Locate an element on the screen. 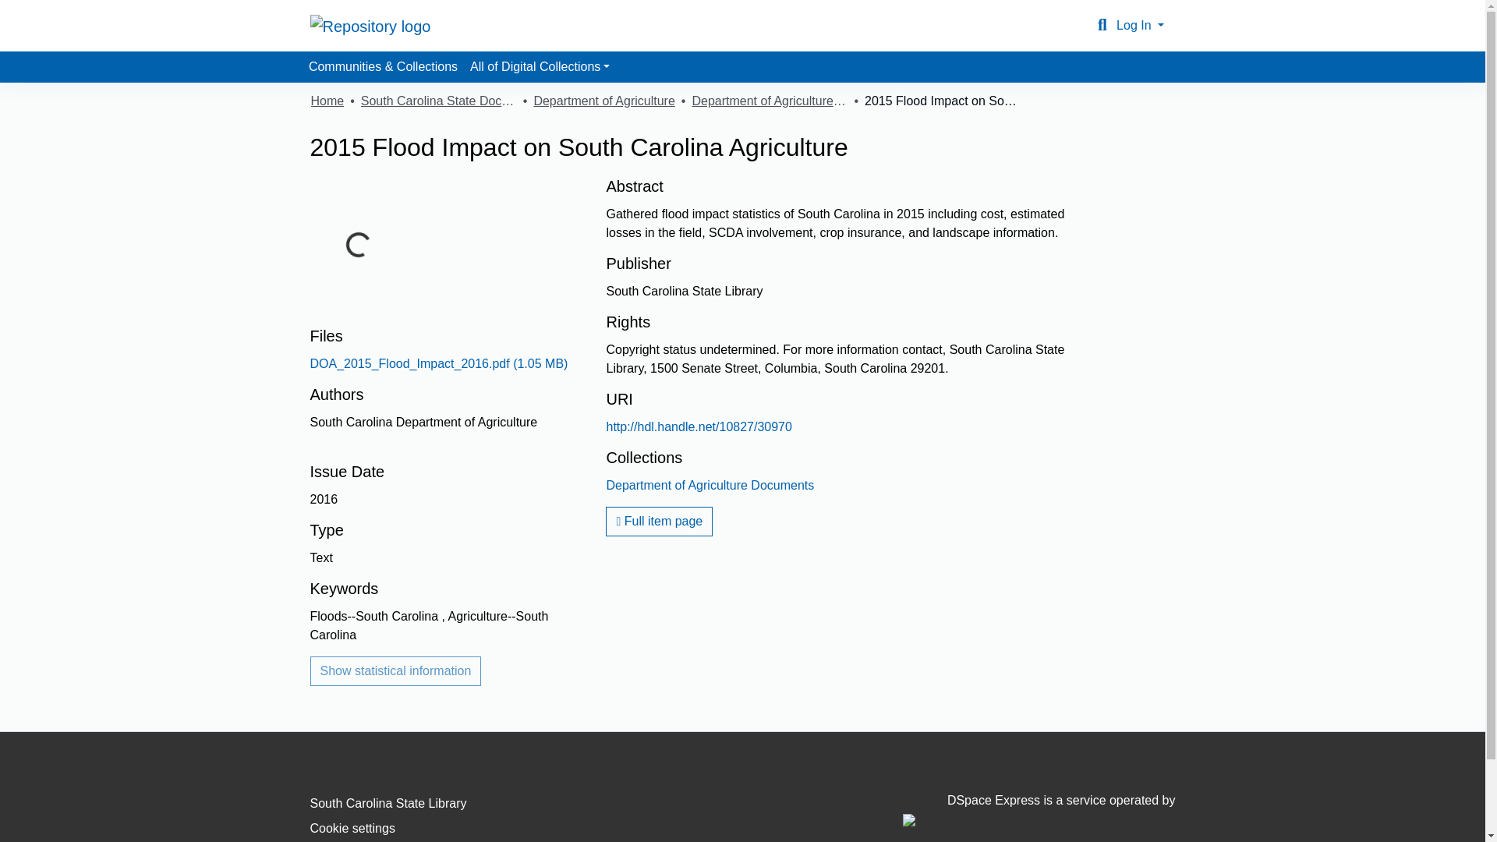  South Carolina State Library is located at coordinates (388, 803).